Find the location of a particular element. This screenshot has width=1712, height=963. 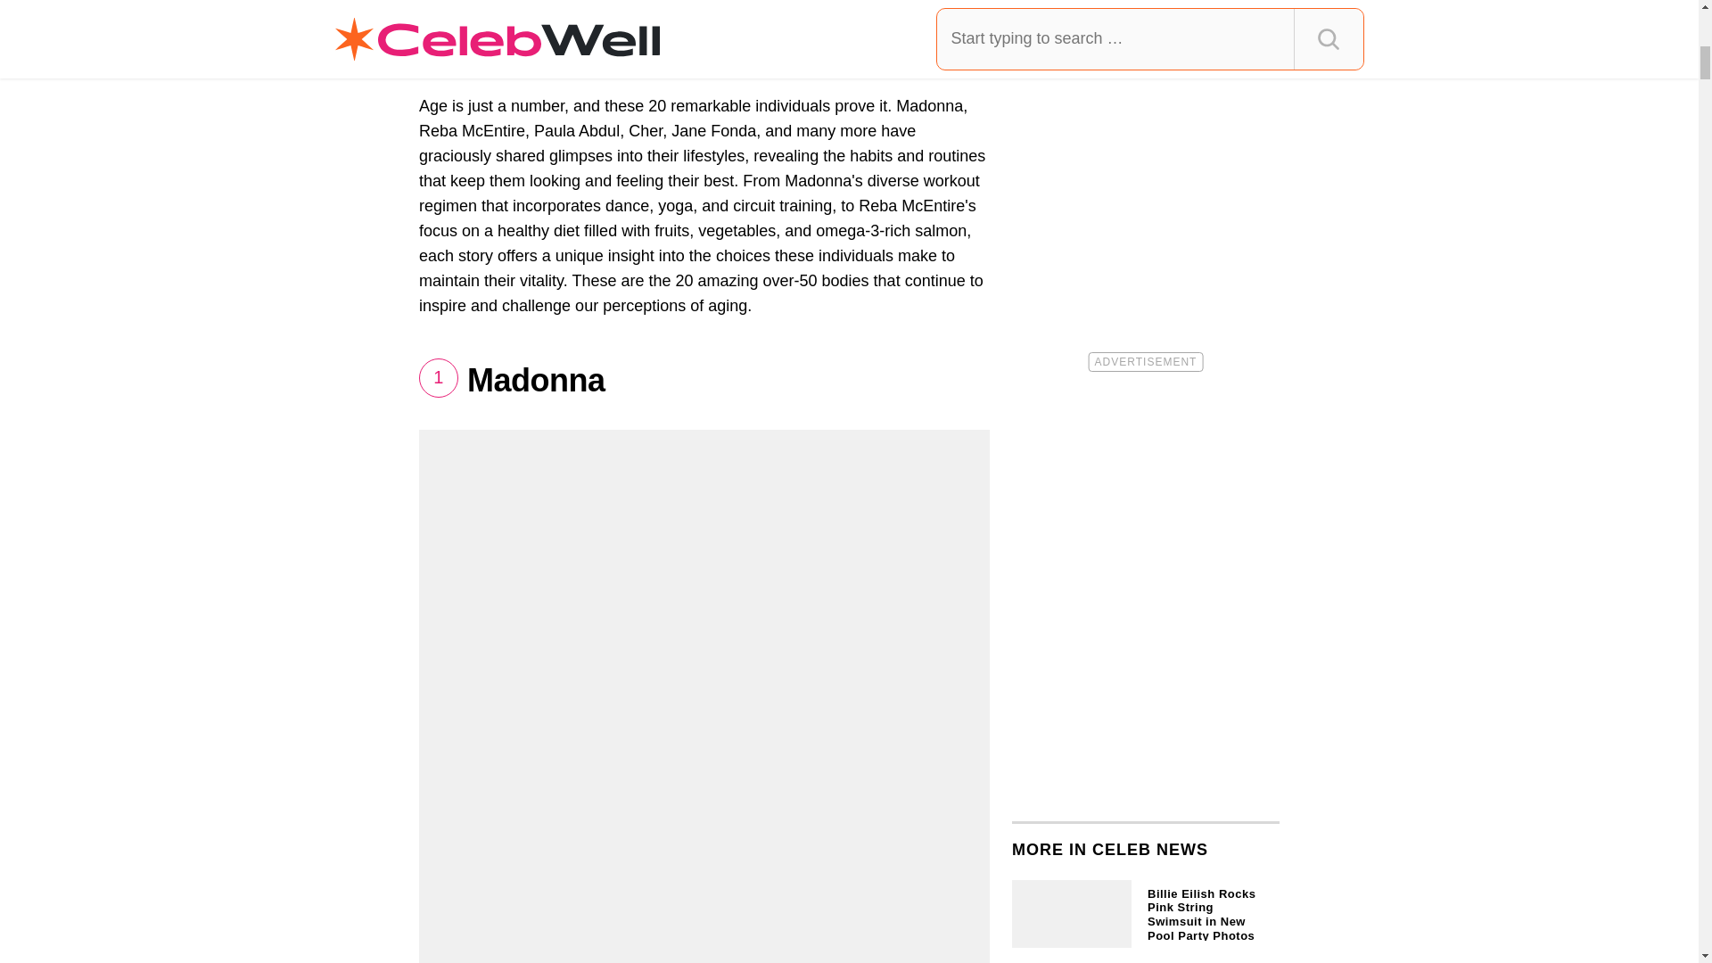

Facebook is located at coordinates (479, 58).